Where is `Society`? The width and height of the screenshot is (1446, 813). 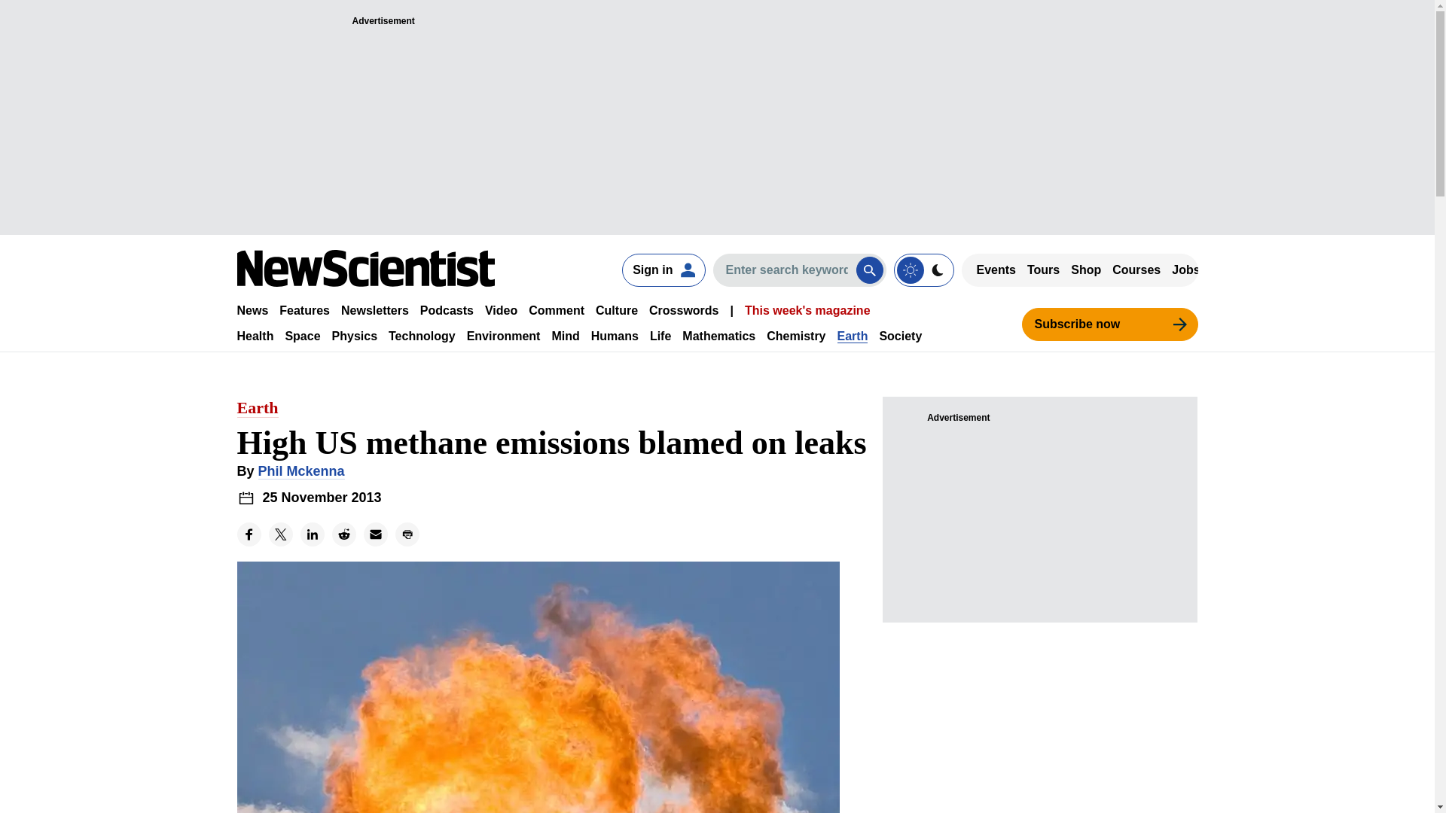
Society is located at coordinates (901, 336).